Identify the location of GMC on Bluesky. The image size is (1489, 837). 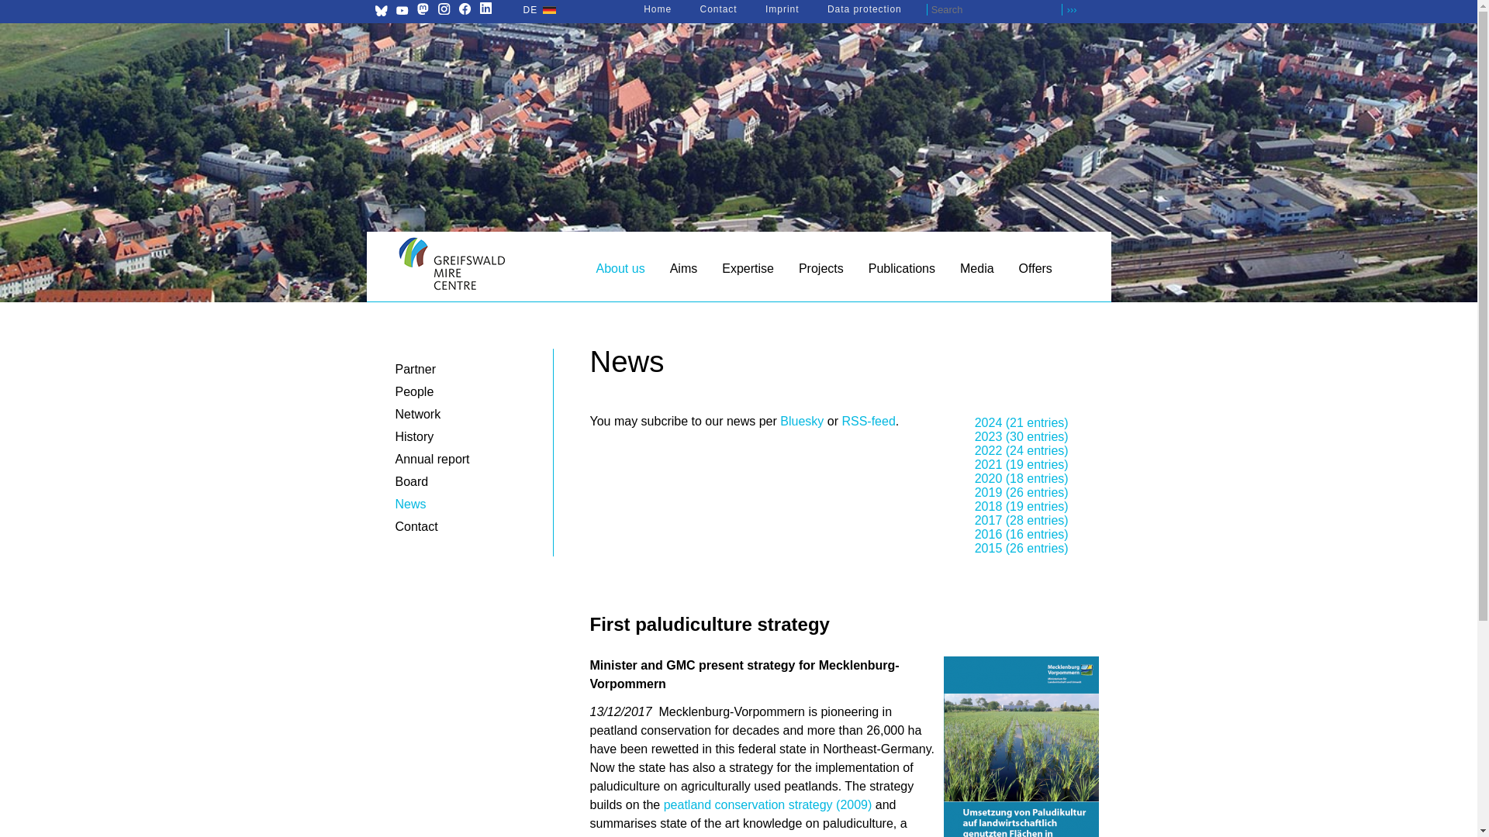
(380, 10).